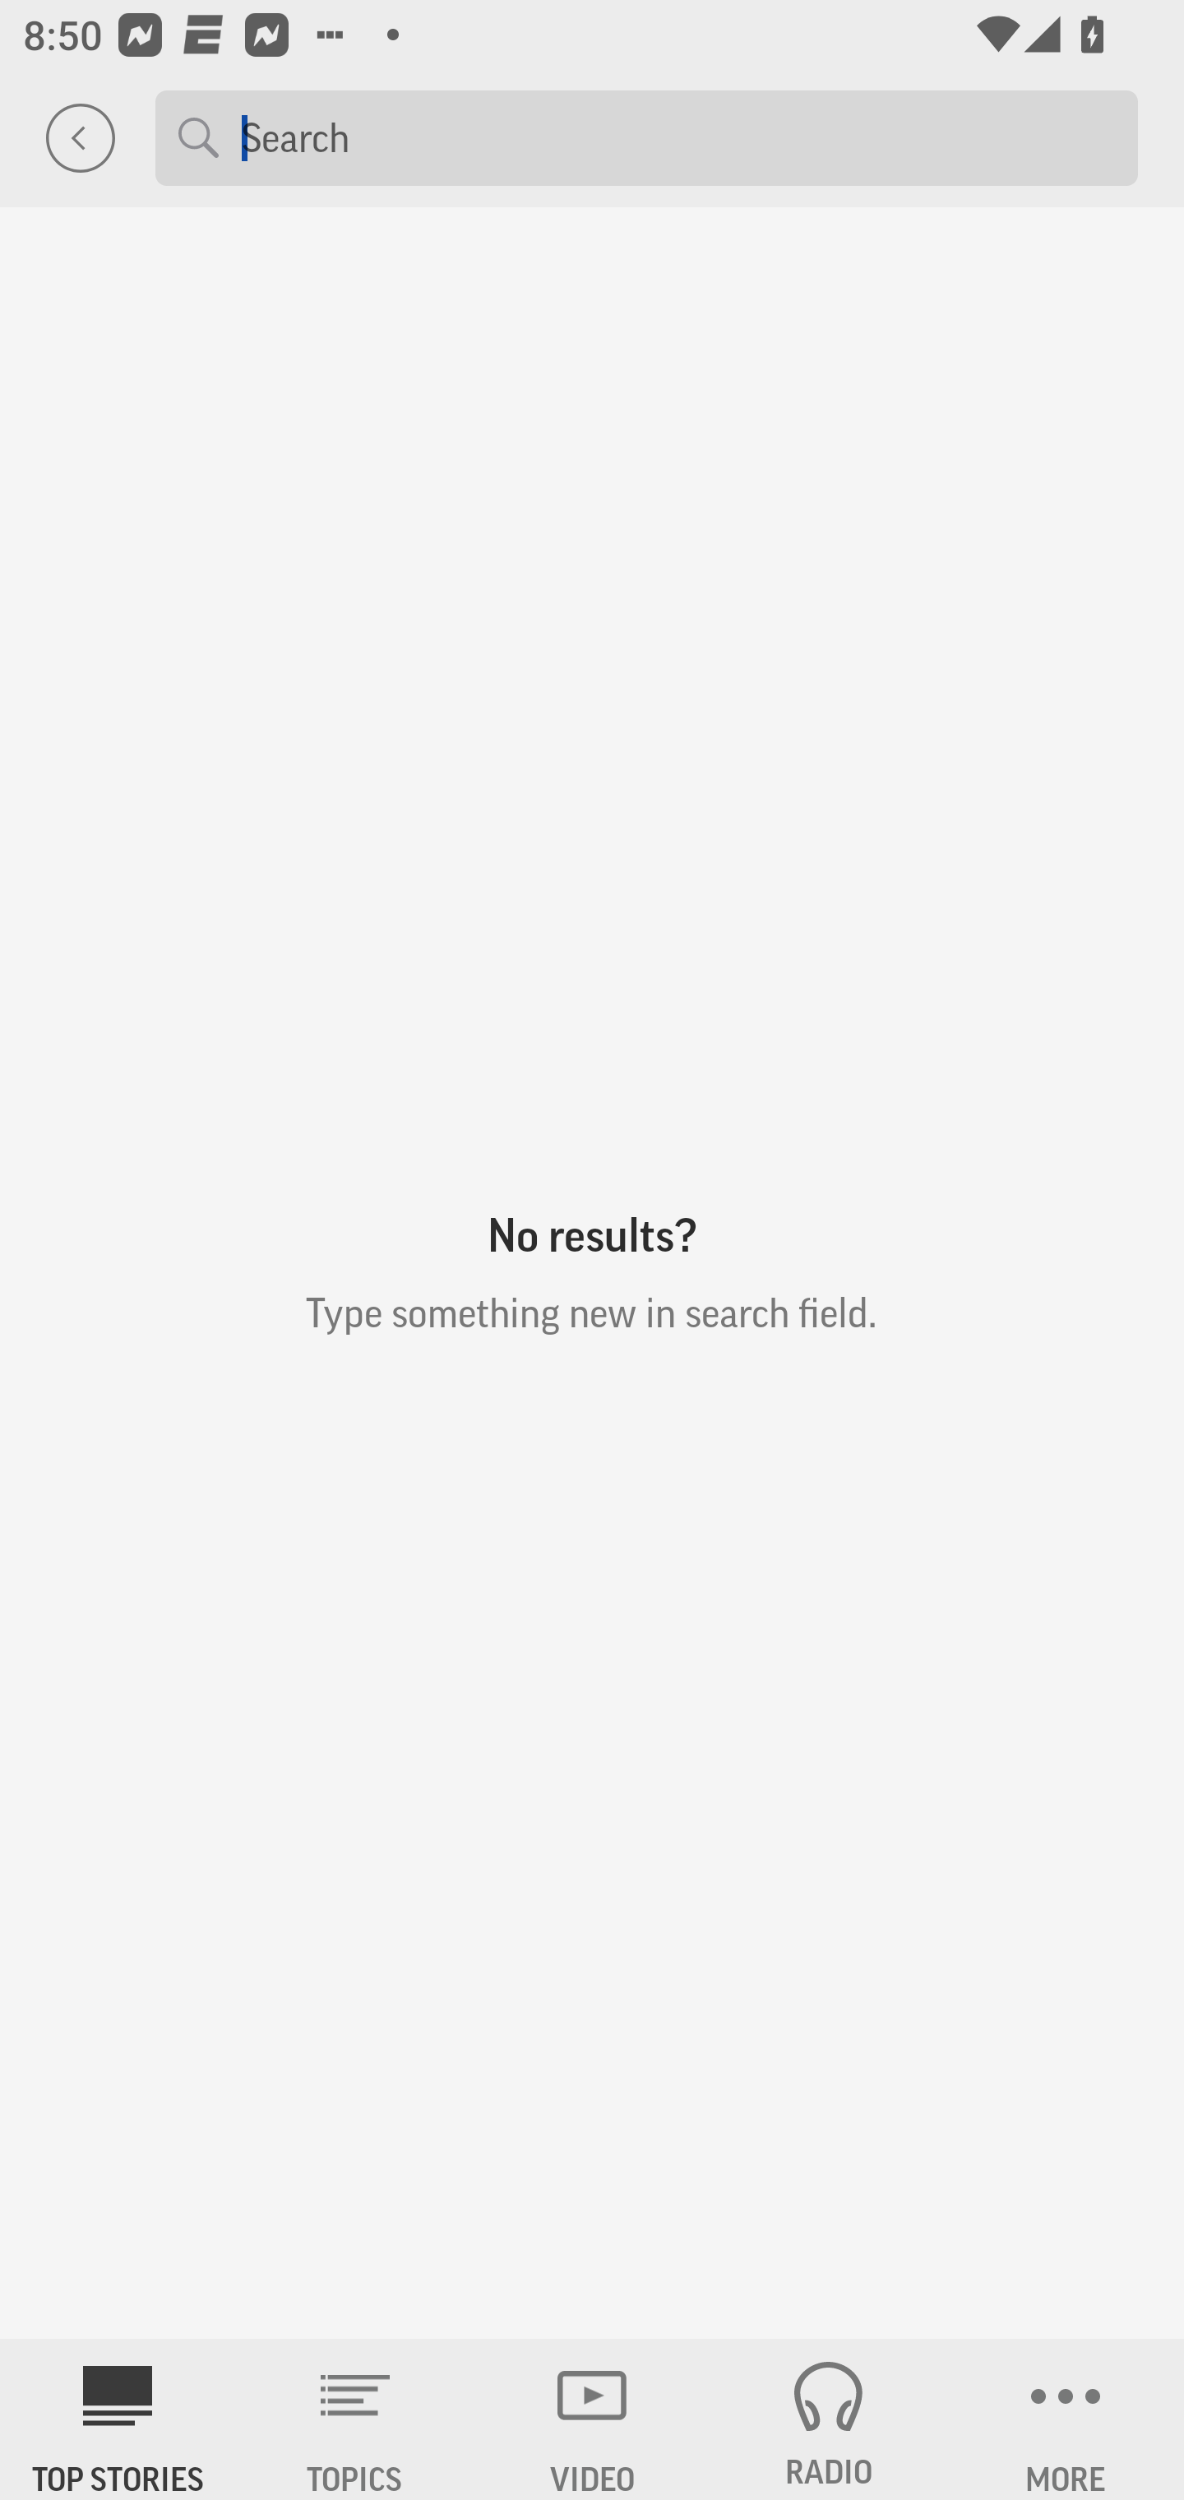  I want to click on Search, so click(678, 137).